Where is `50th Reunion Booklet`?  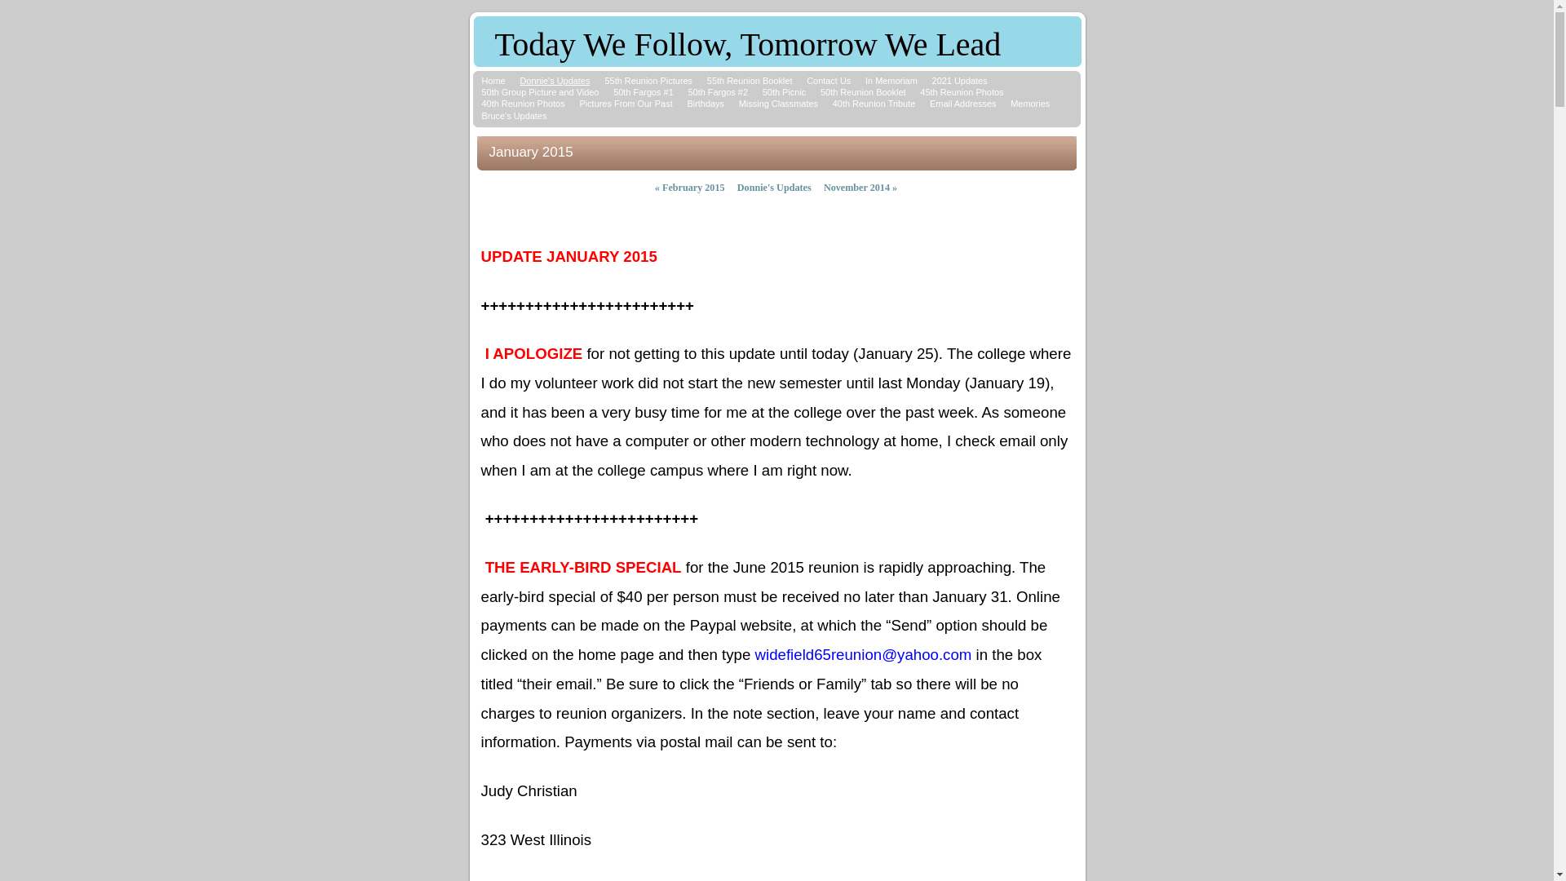
50th Reunion Booklet is located at coordinates (863, 92).